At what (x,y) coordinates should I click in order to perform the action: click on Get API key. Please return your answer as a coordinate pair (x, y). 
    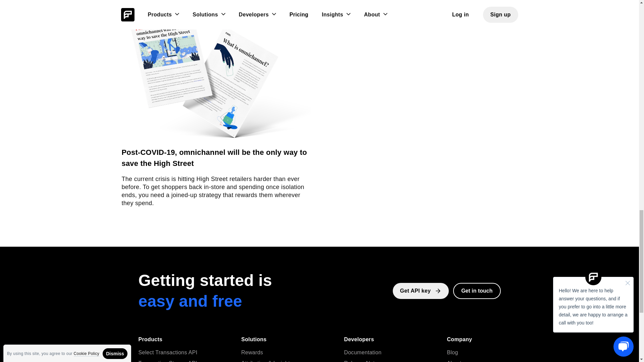
    Looking at the image, I should click on (421, 291).